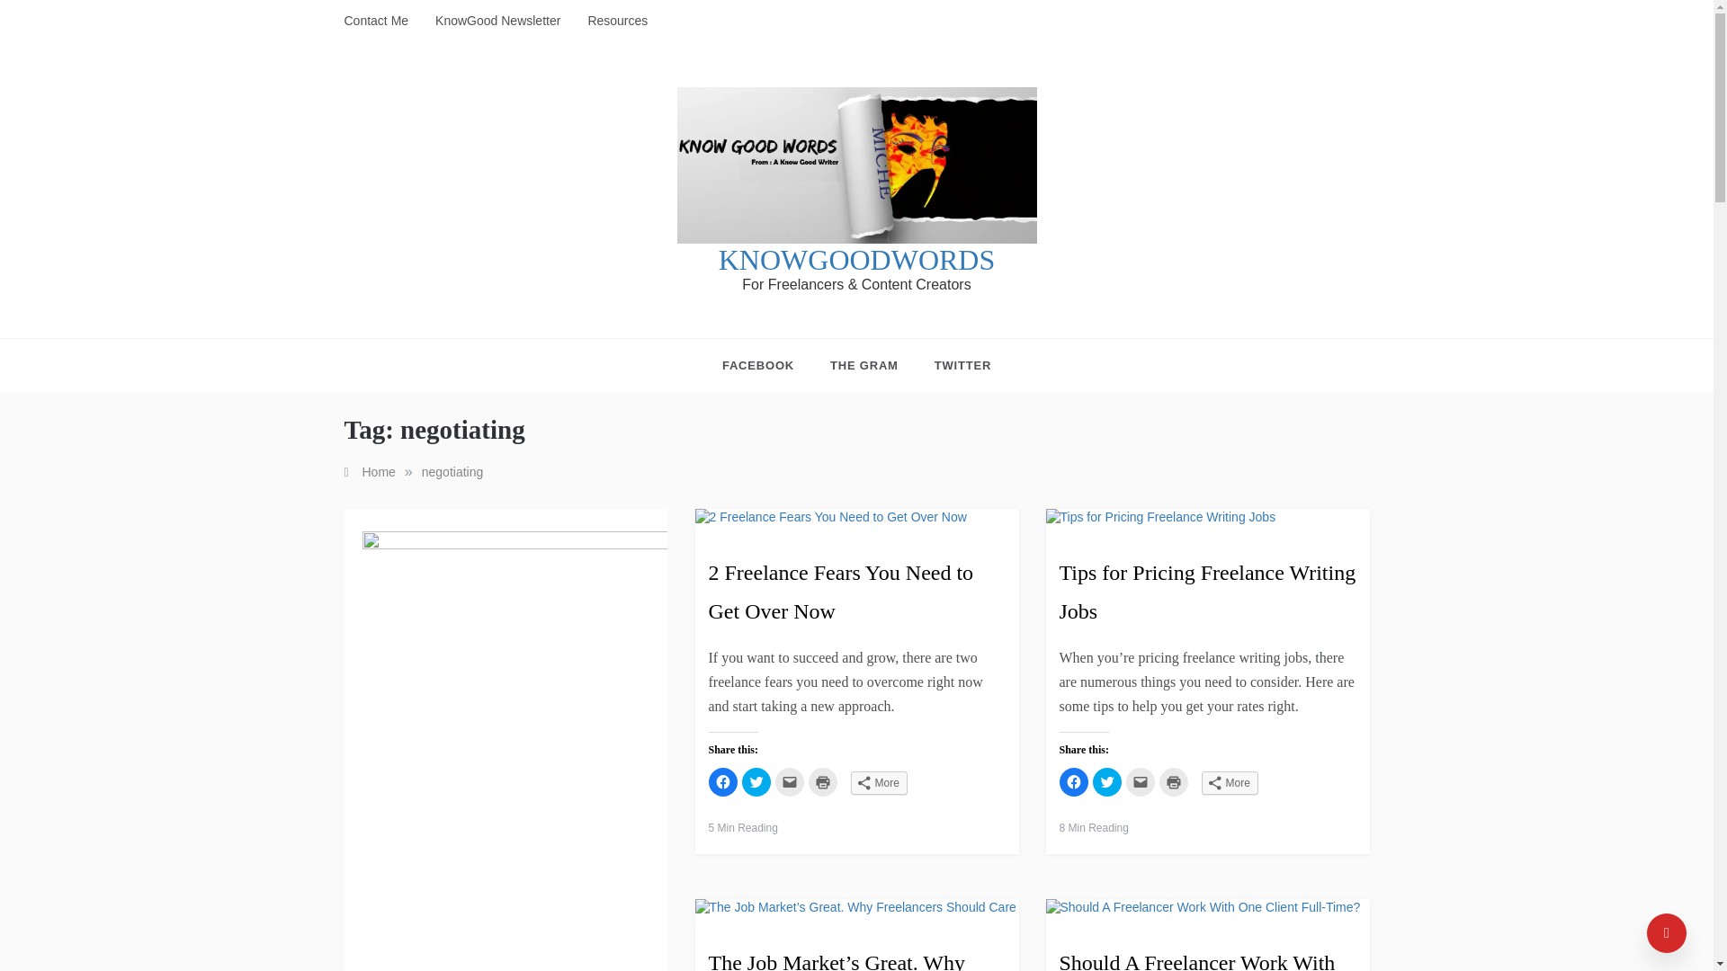 Image resolution: width=1727 pixels, height=971 pixels. What do you see at coordinates (756, 782) in the screenshot?
I see `Click to share on Twitter` at bounding box center [756, 782].